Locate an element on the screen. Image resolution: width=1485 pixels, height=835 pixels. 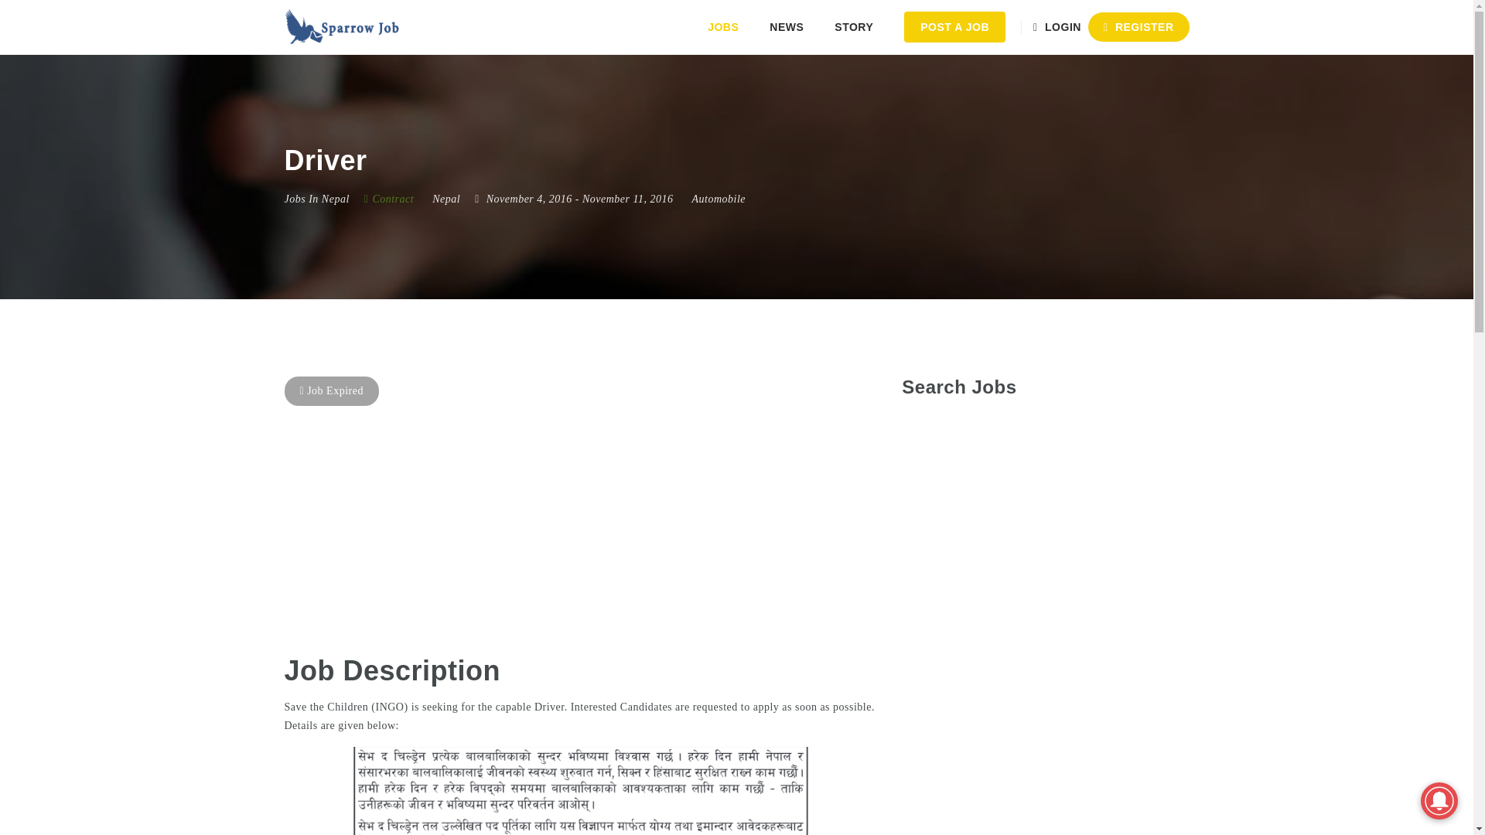
Advertisement is located at coordinates (581, 521).